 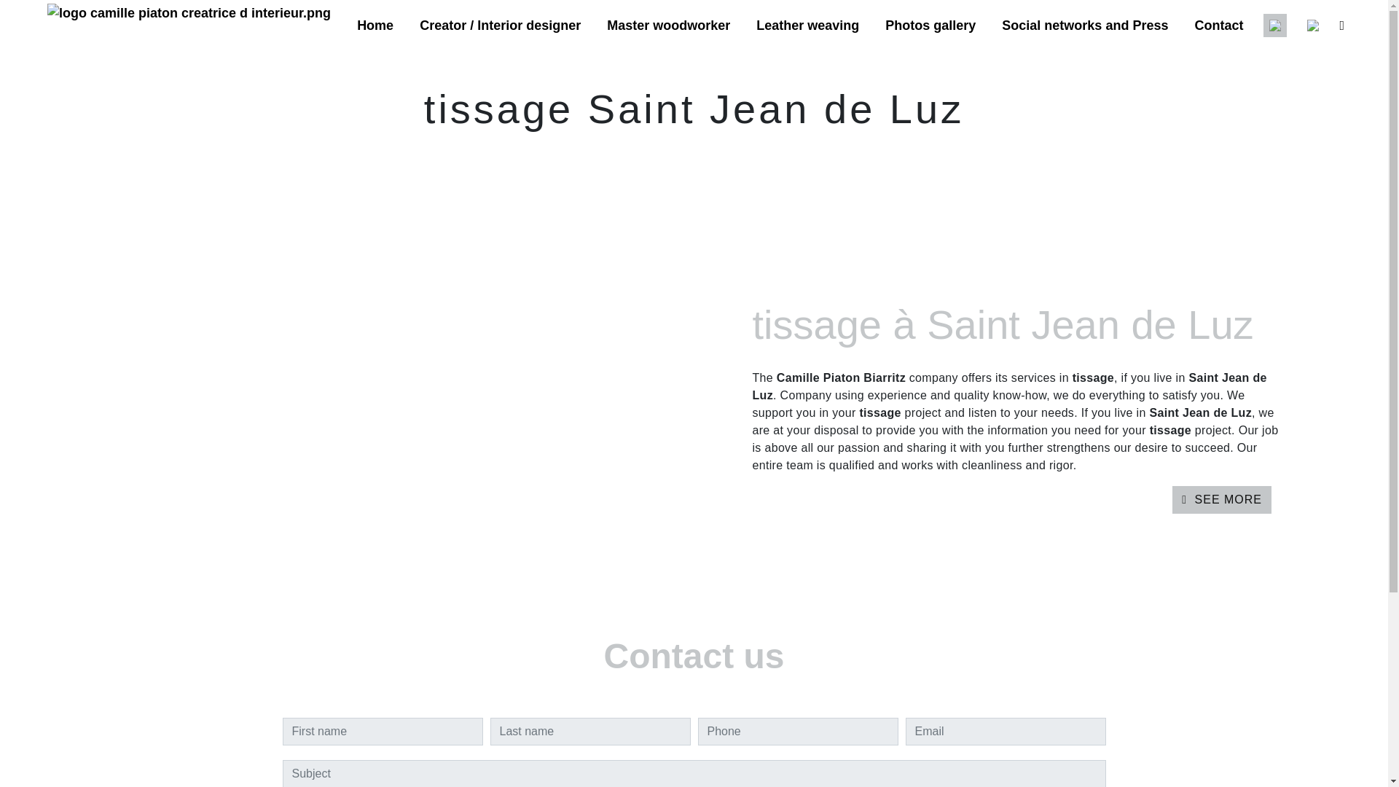 I want to click on SEE MORE, so click(x=1221, y=500).